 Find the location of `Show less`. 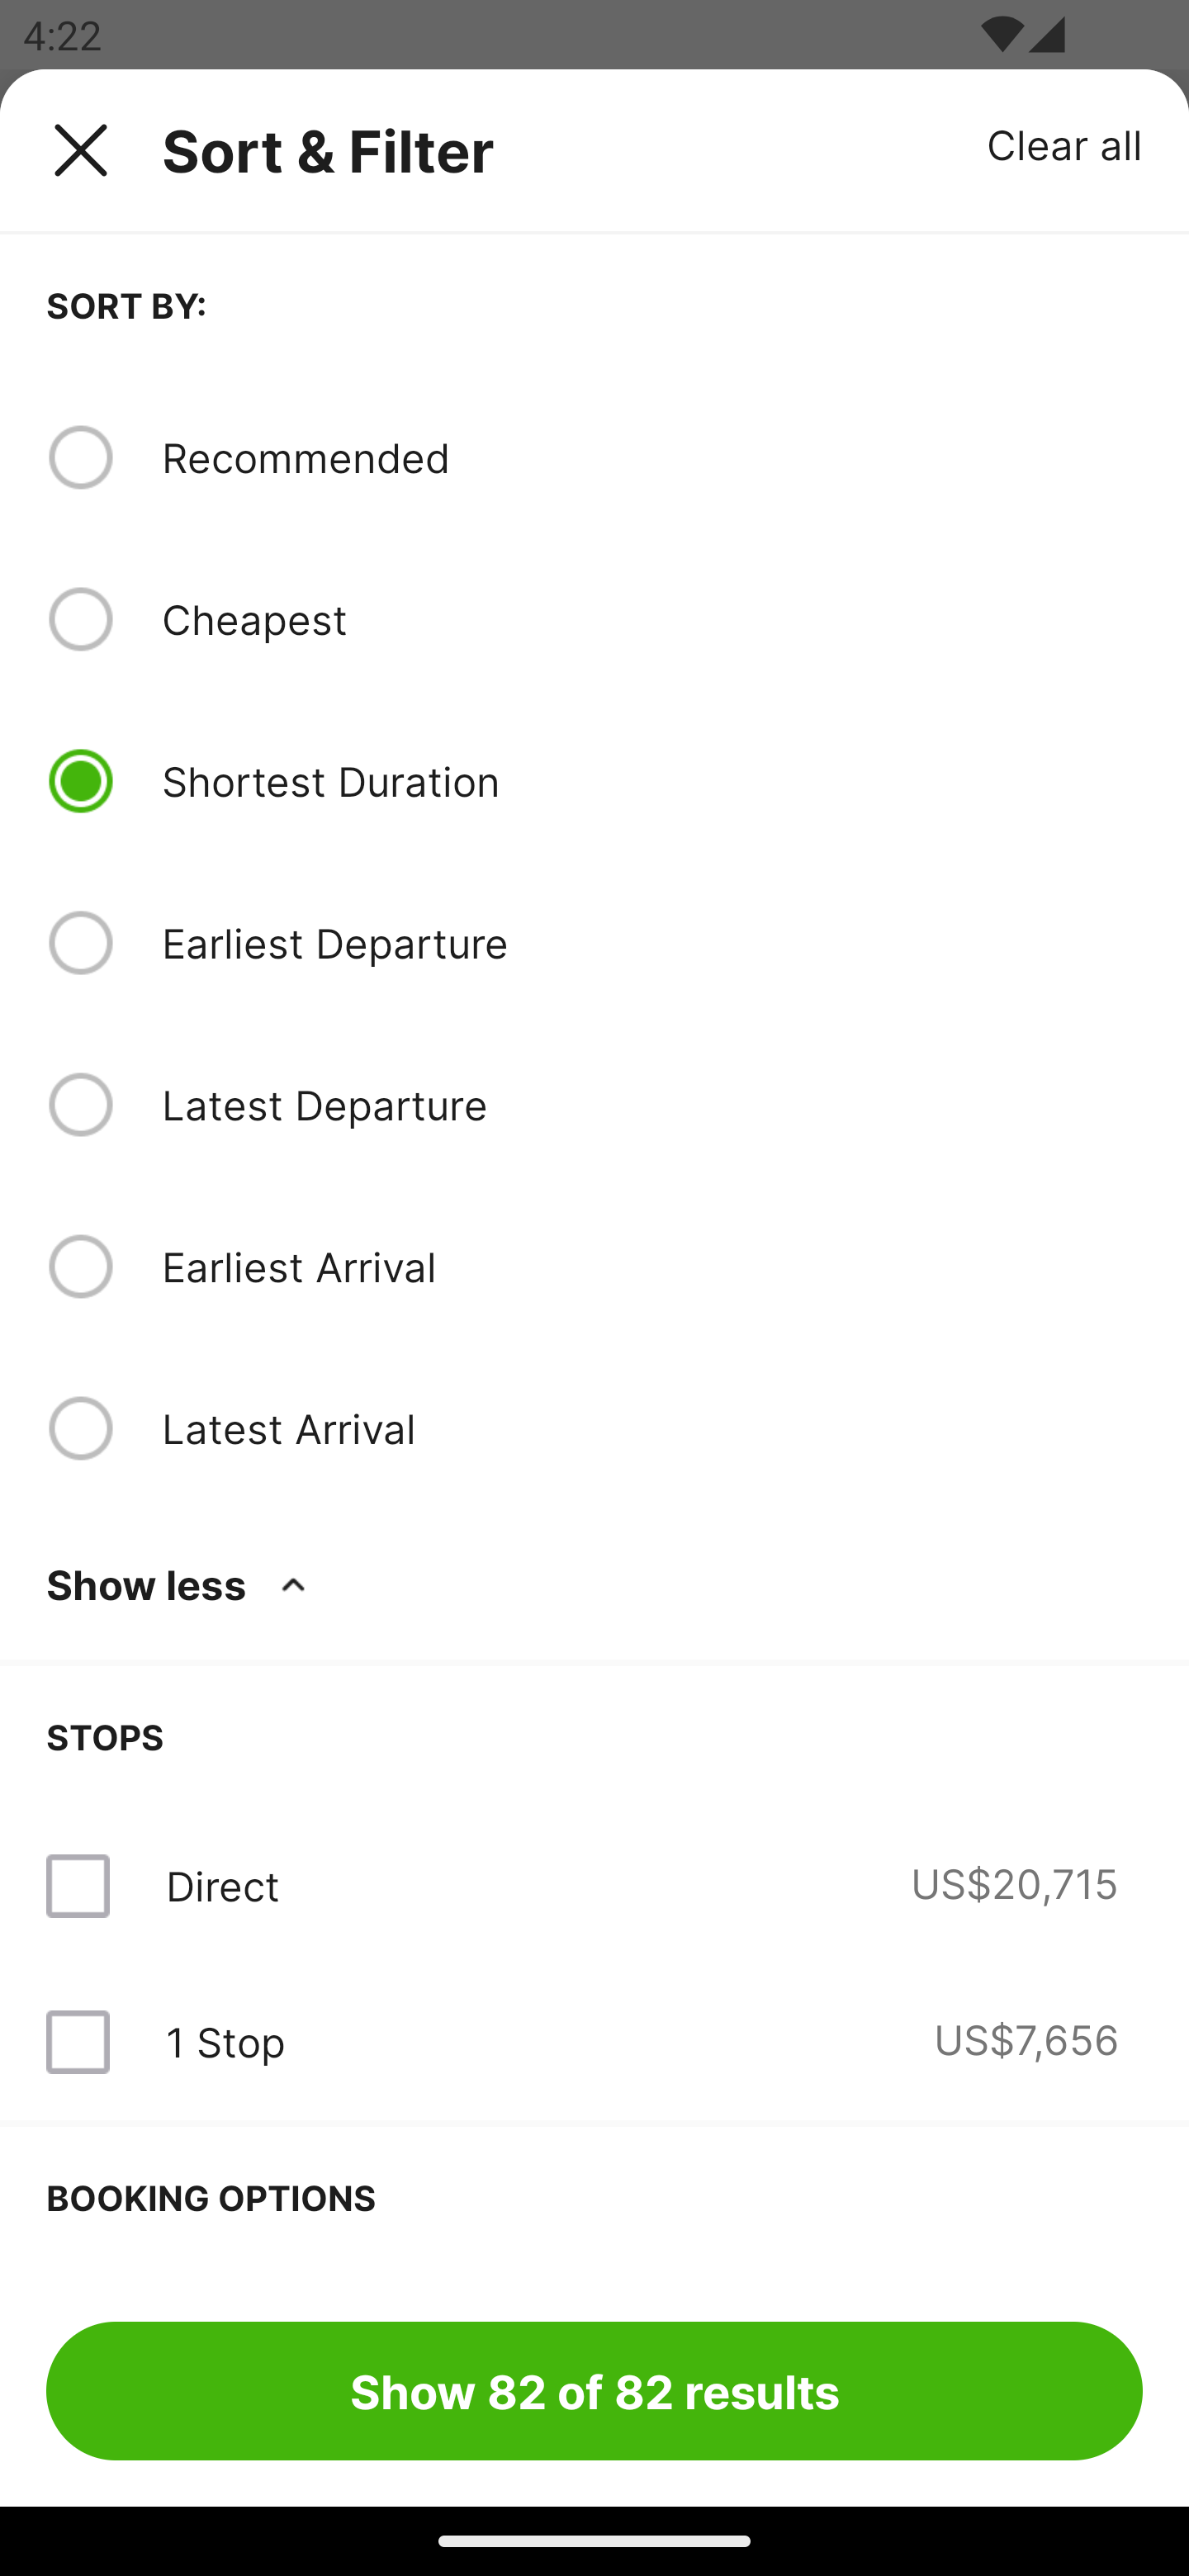

Show less is located at coordinates (182, 1584).